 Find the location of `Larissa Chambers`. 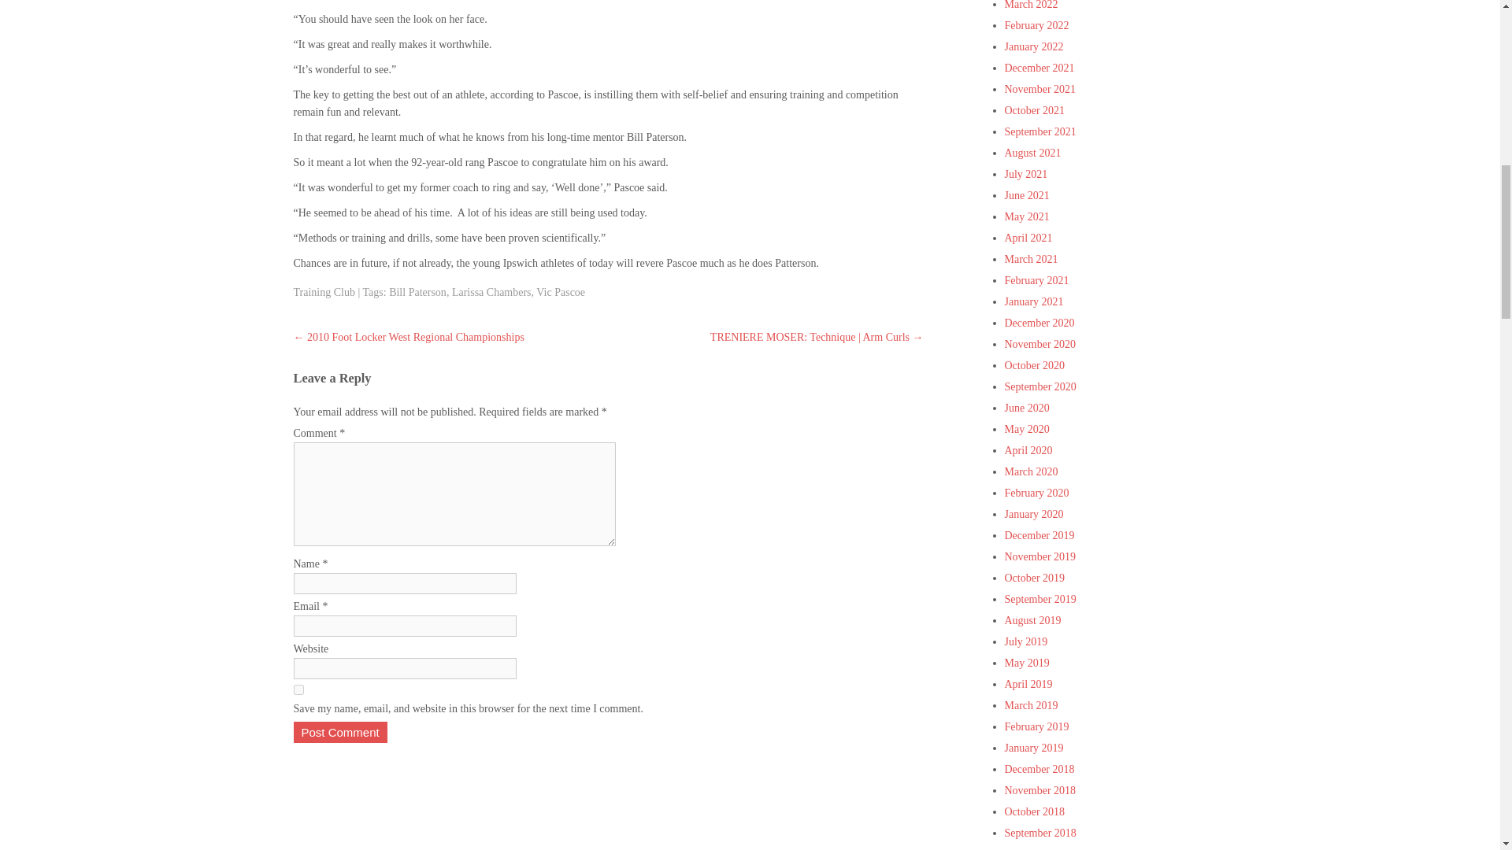

Larissa Chambers is located at coordinates (491, 292).